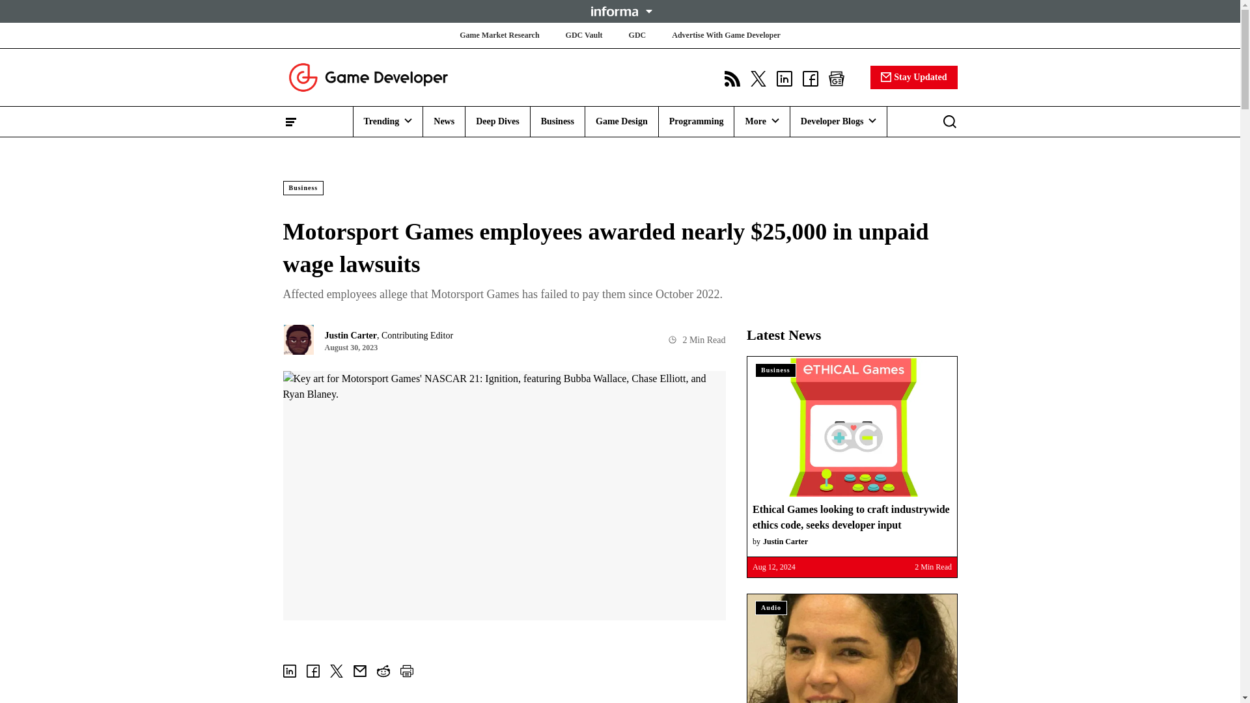 This screenshot has width=1250, height=703. What do you see at coordinates (497, 121) in the screenshot?
I see `Deep Dives` at bounding box center [497, 121].